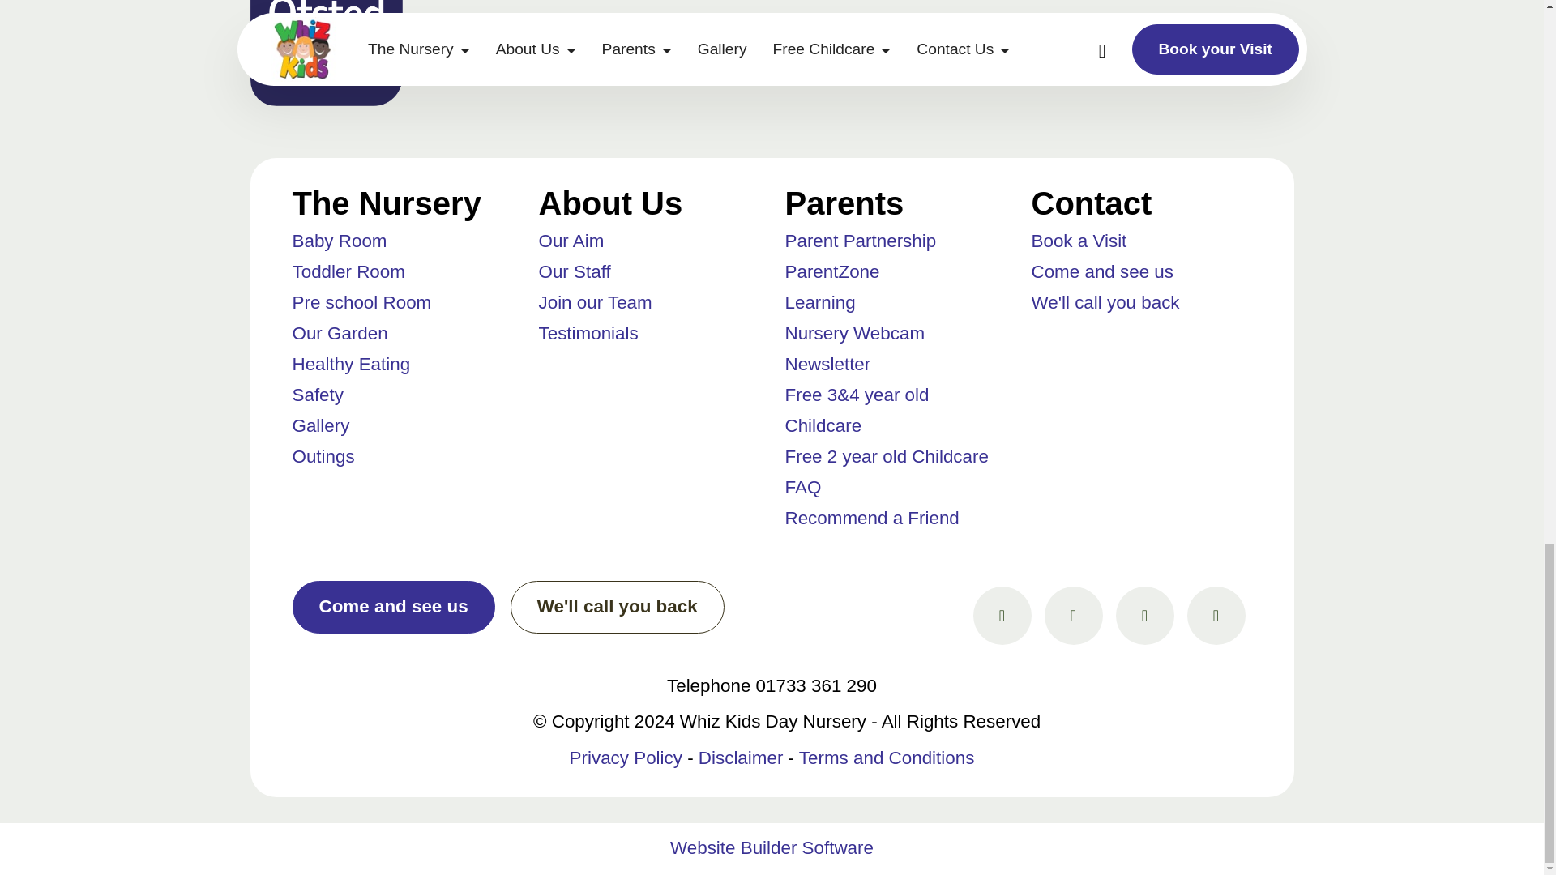  Describe the element at coordinates (339, 241) in the screenshot. I see `Baby Room` at that location.